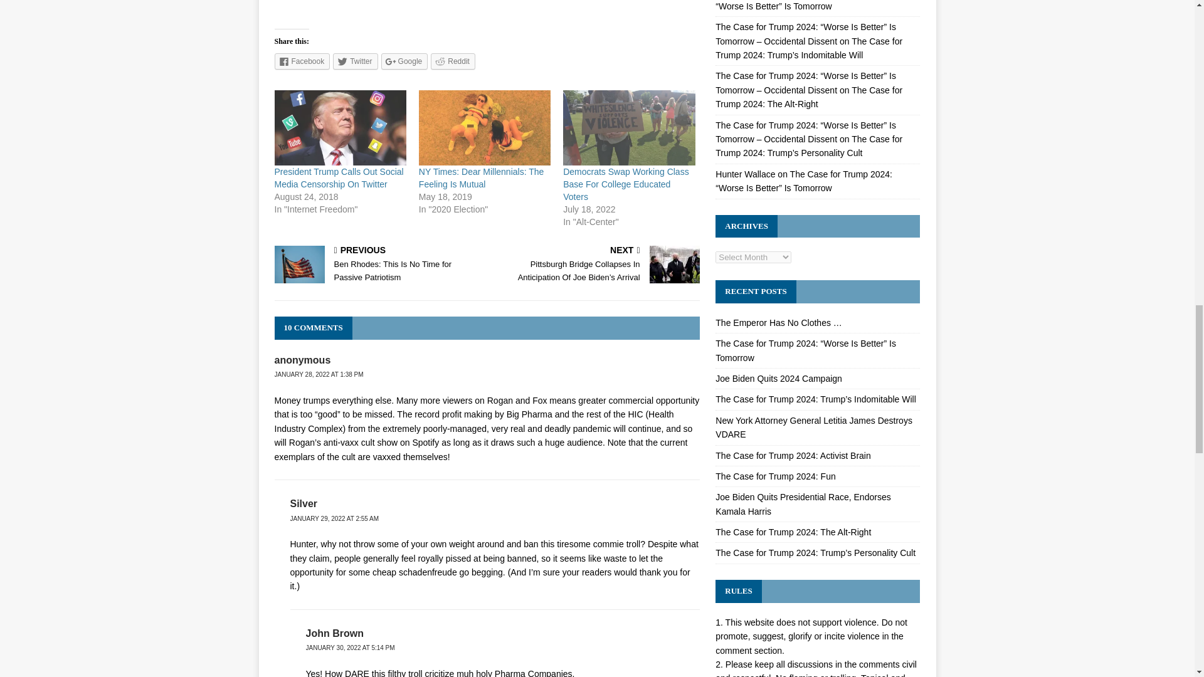  I want to click on Reddit, so click(453, 61).